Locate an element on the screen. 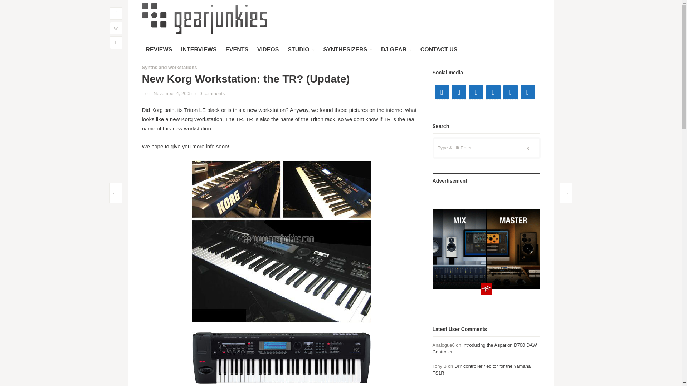  Facebook is located at coordinates (441, 92).